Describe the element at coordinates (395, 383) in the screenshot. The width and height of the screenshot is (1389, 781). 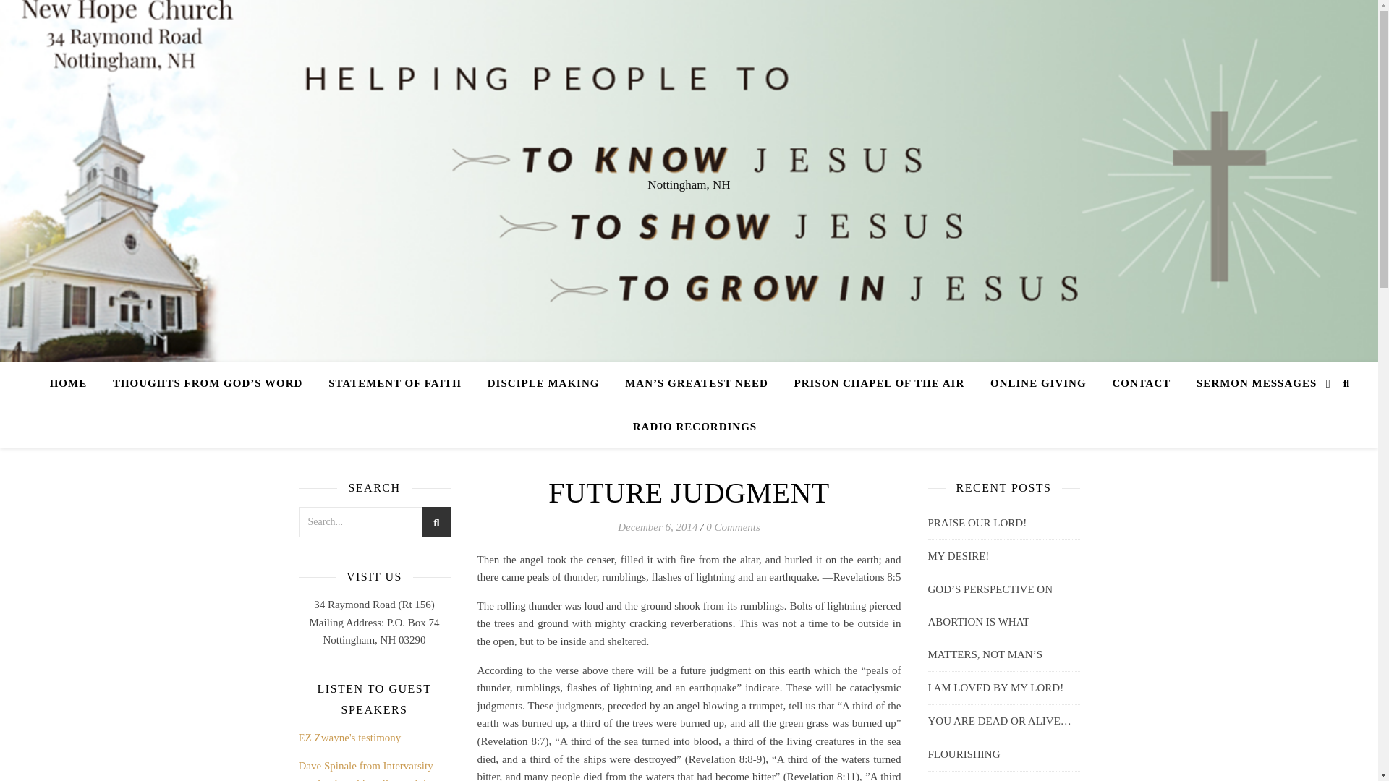
I see `STATEMENT OF FAITH` at that location.